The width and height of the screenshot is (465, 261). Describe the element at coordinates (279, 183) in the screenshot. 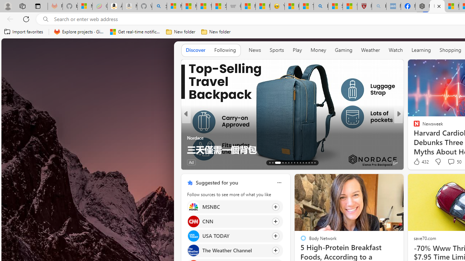

I see `Class: icon-img` at that location.